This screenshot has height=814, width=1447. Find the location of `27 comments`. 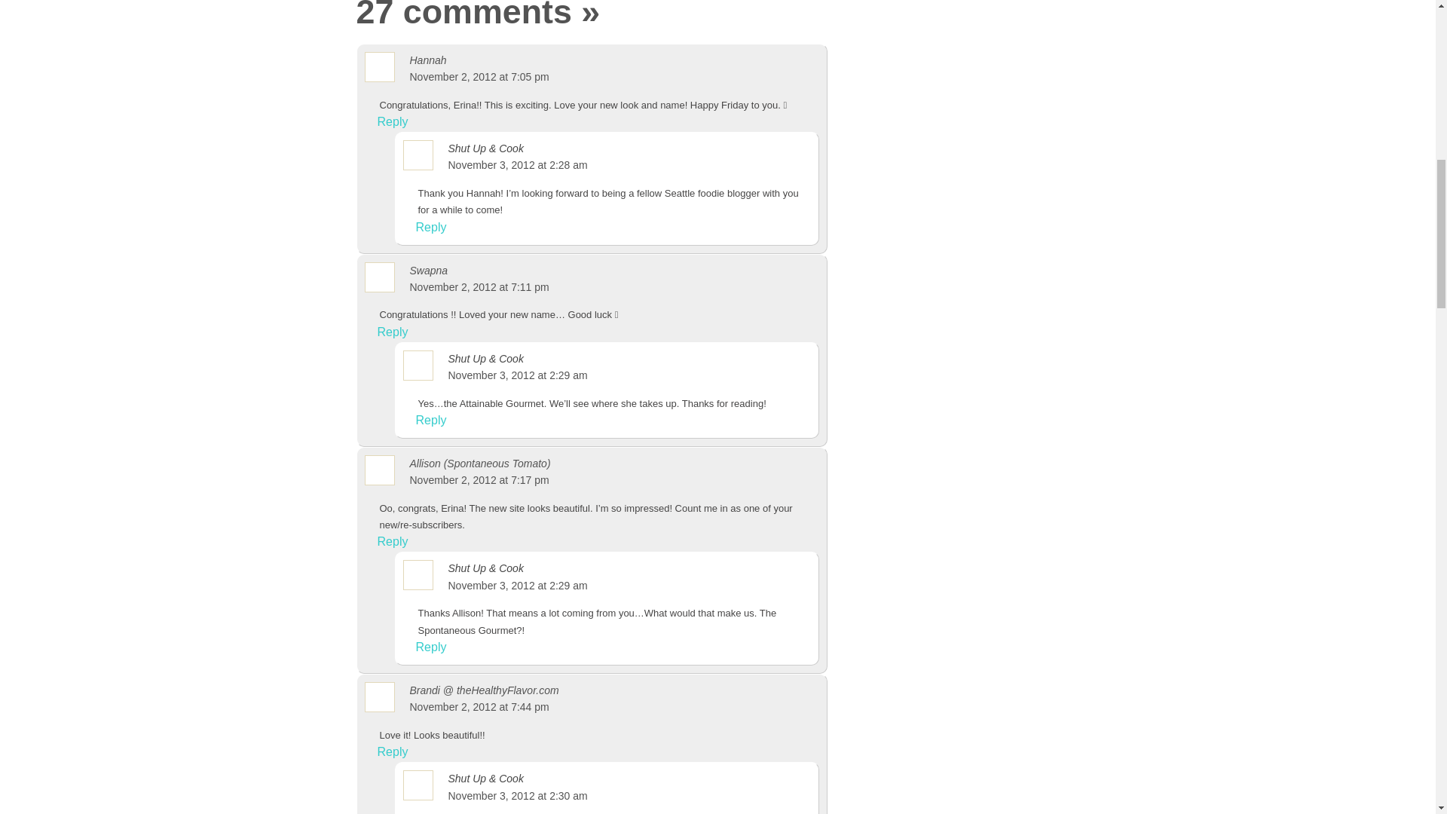

27 comments is located at coordinates (463, 15).